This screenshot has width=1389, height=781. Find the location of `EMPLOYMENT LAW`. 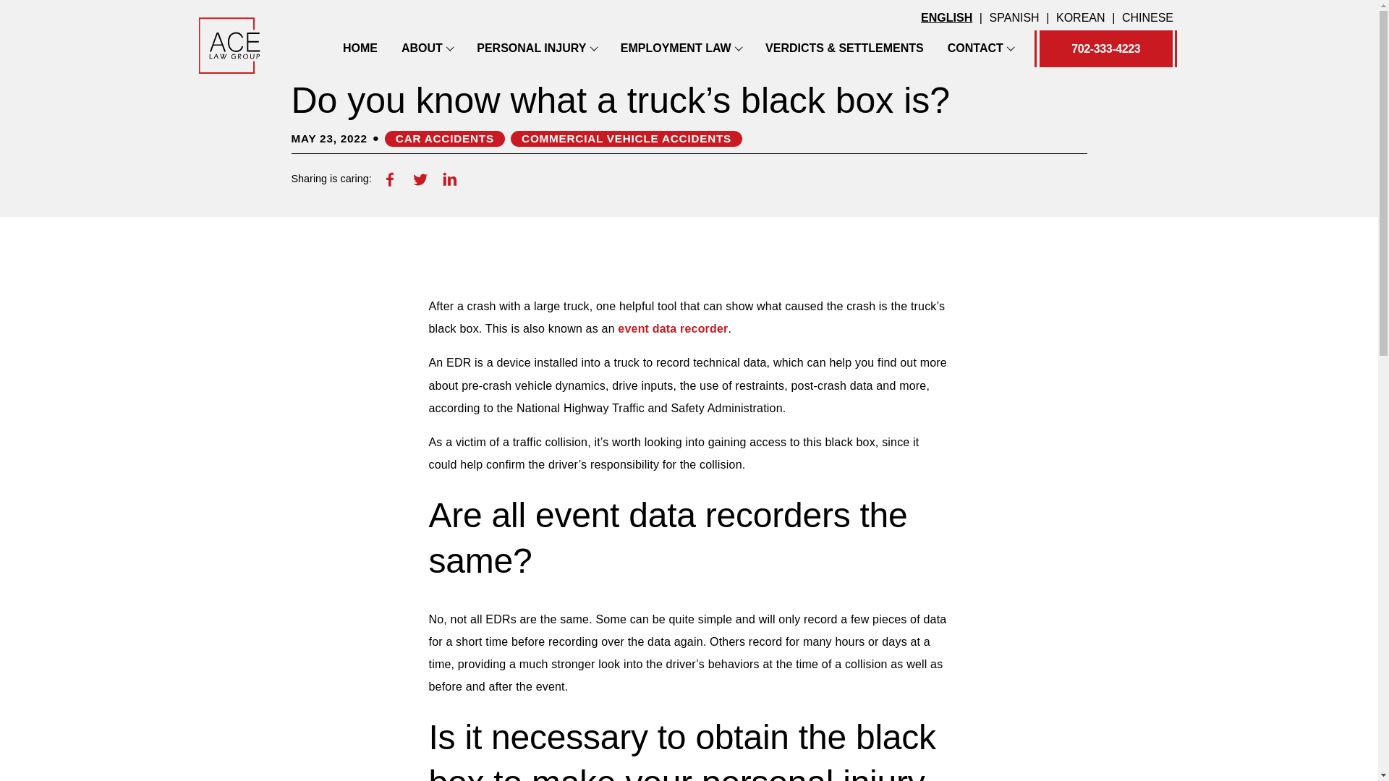

EMPLOYMENT LAW is located at coordinates (676, 48).